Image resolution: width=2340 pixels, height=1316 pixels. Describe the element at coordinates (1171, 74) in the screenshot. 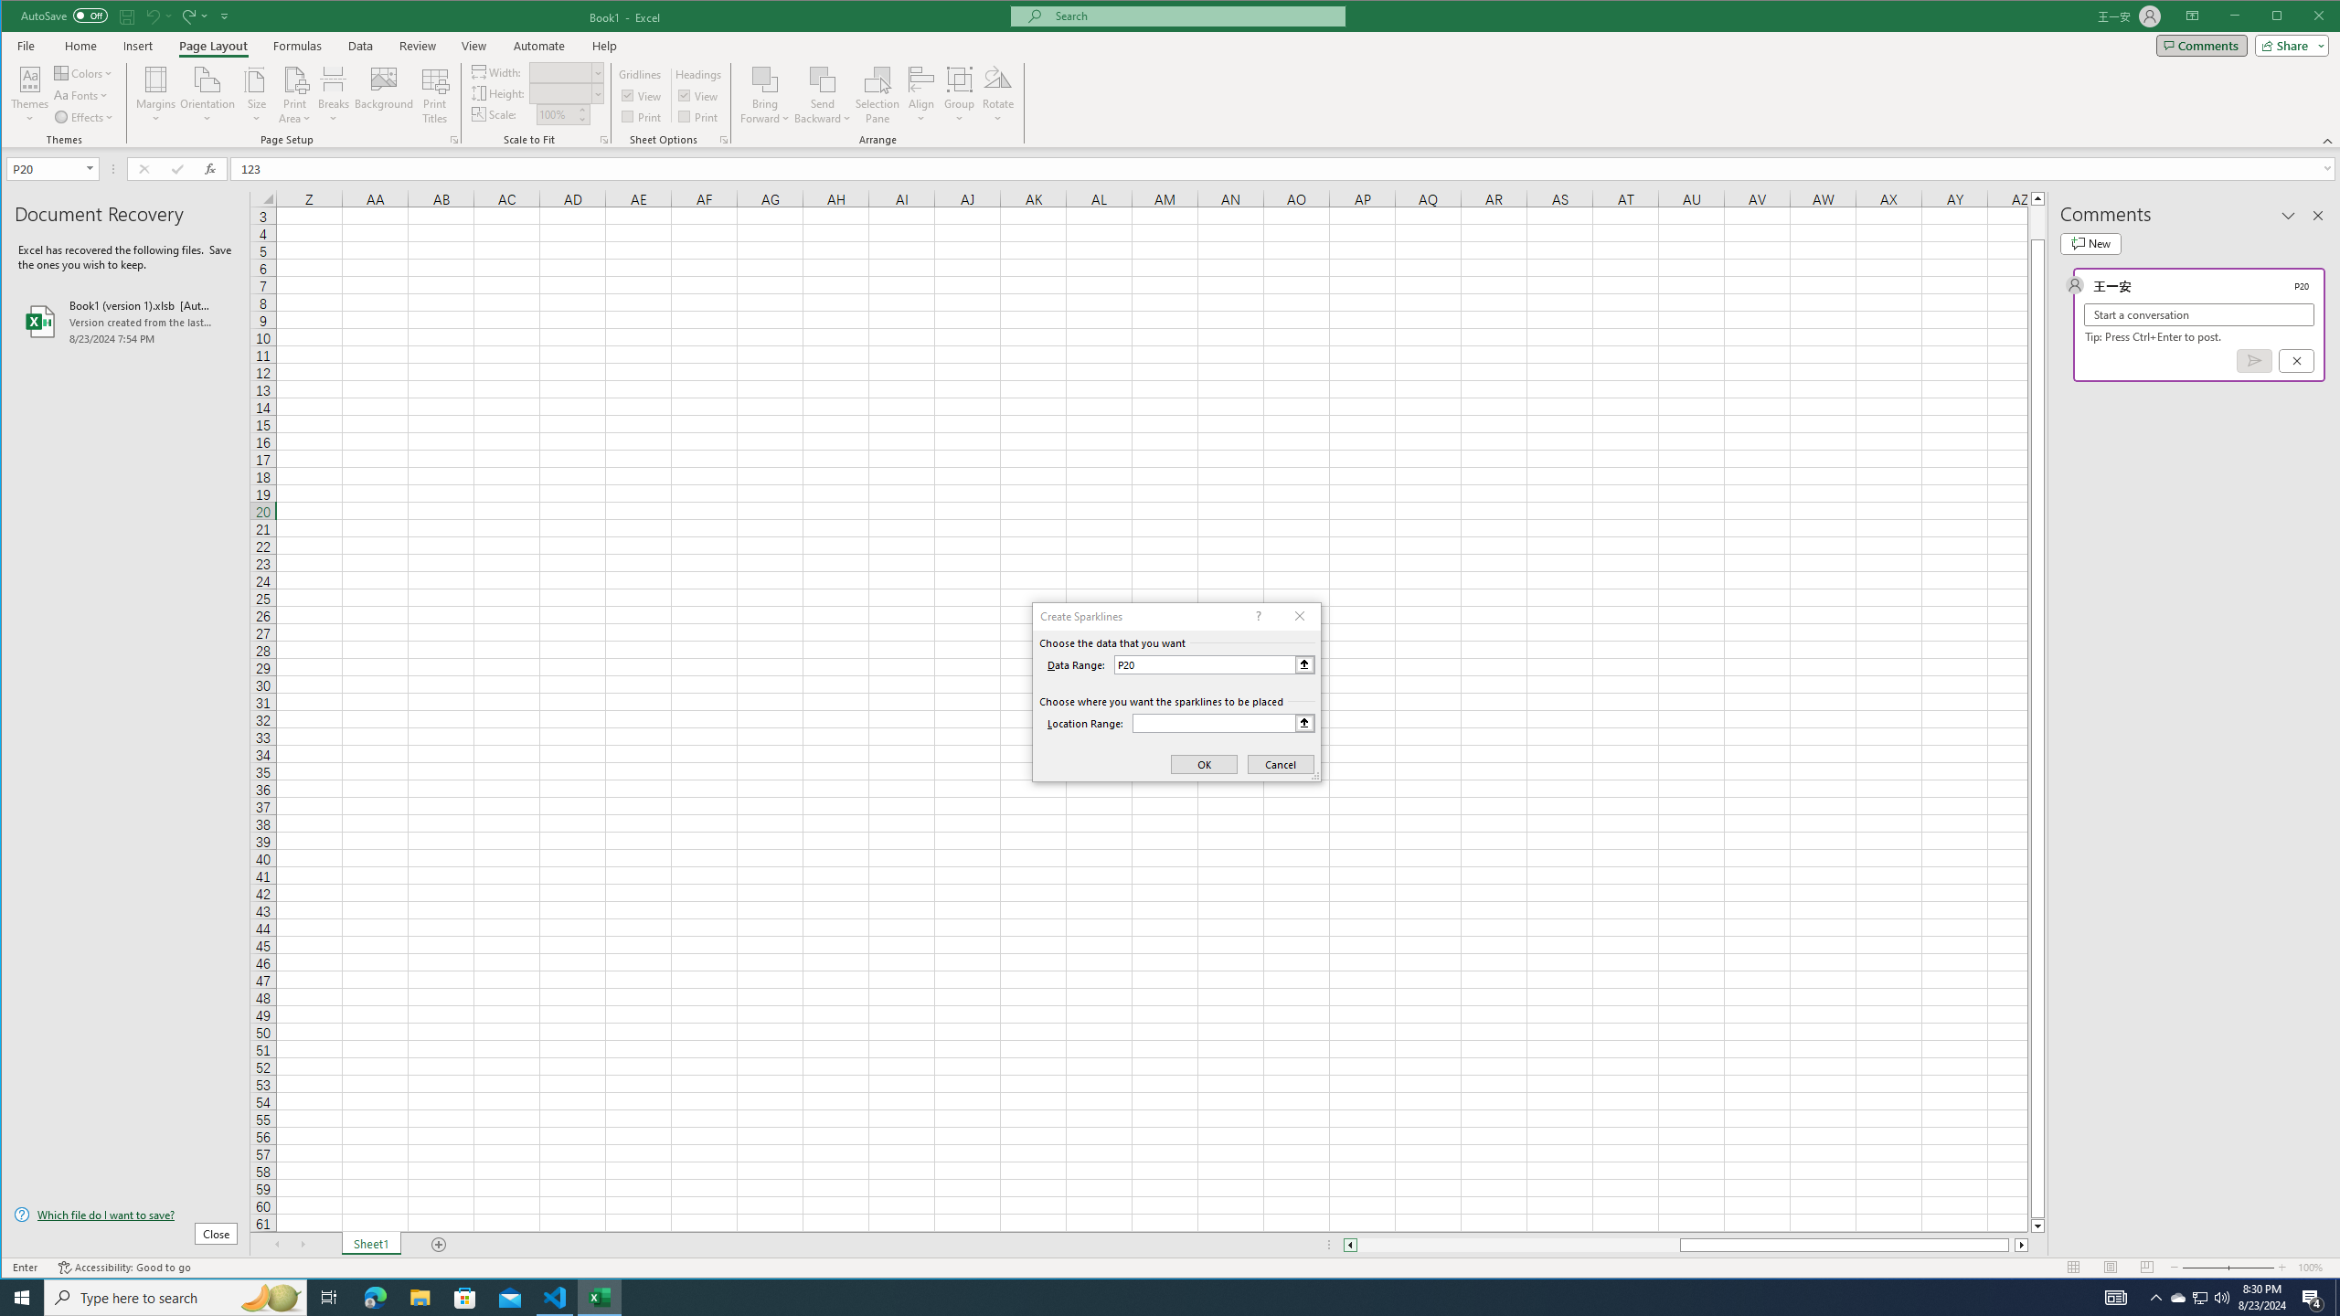

I see `Class: MsoCommandBar` at that location.